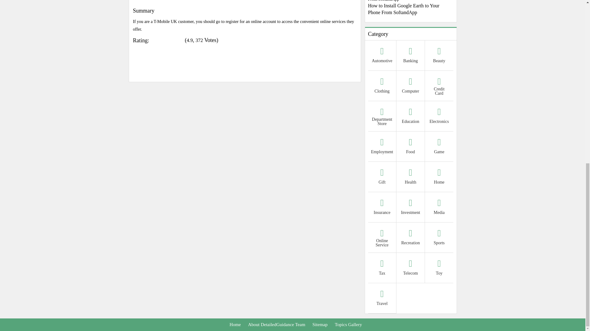 The width and height of the screenshot is (590, 331). Describe the element at coordinates (153, 38) in the screenshot. I see `1` at that location.